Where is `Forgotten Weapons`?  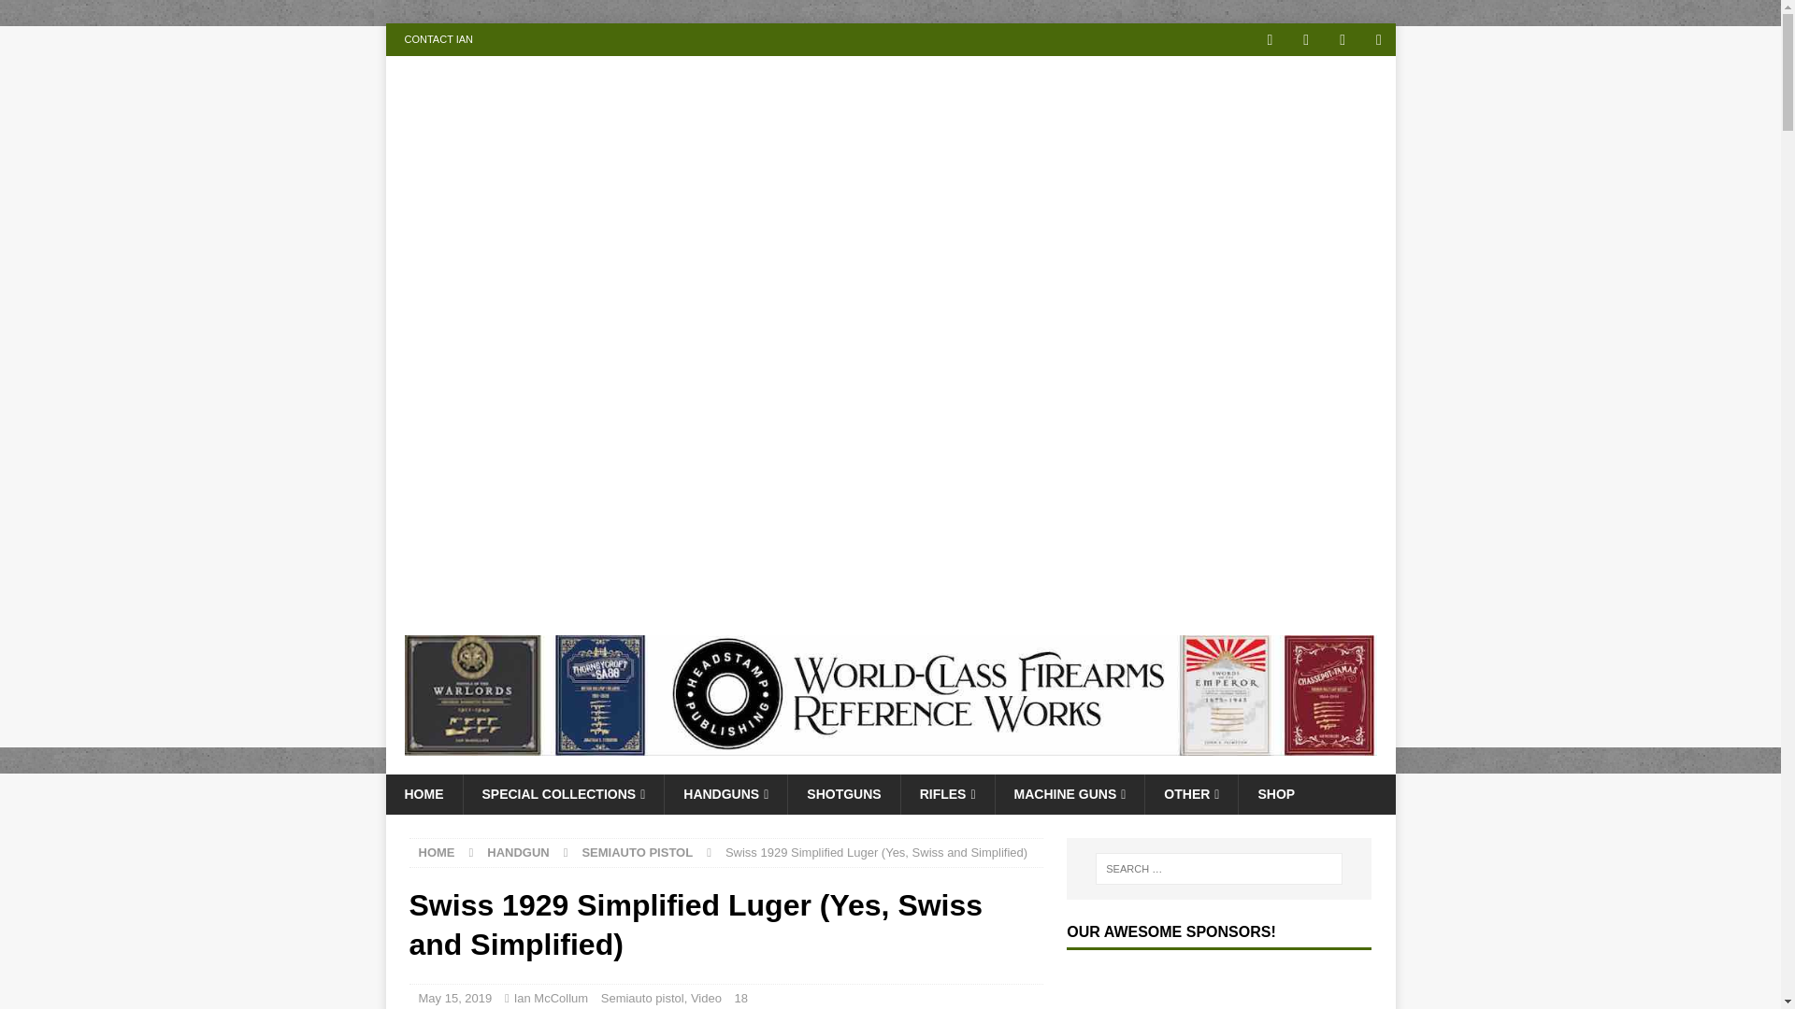
Forgotten Weapons is located at coordinates (666, 605).